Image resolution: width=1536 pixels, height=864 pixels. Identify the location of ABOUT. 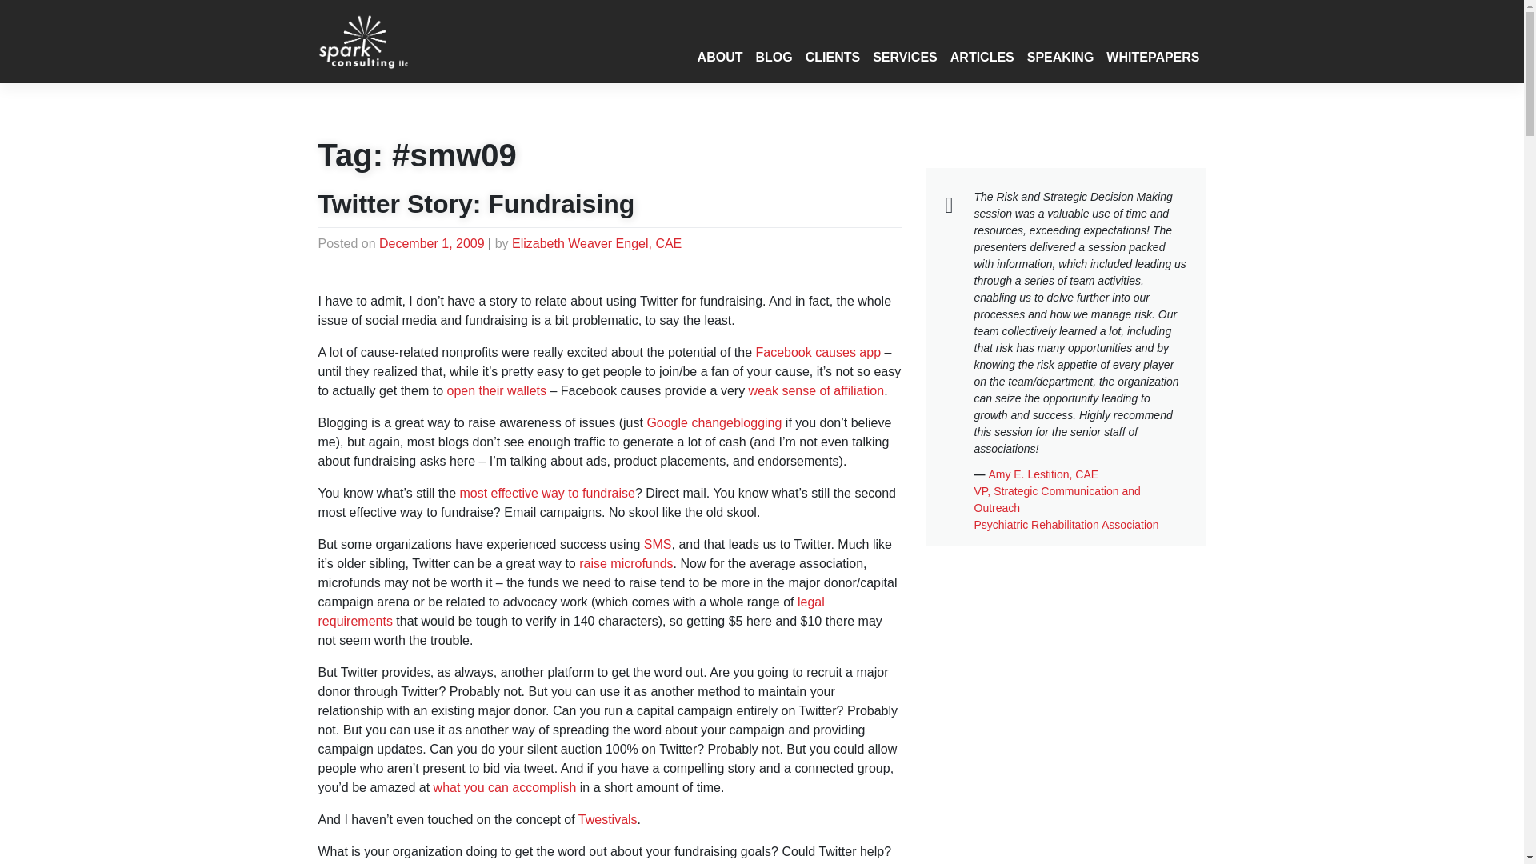
(720, 57).